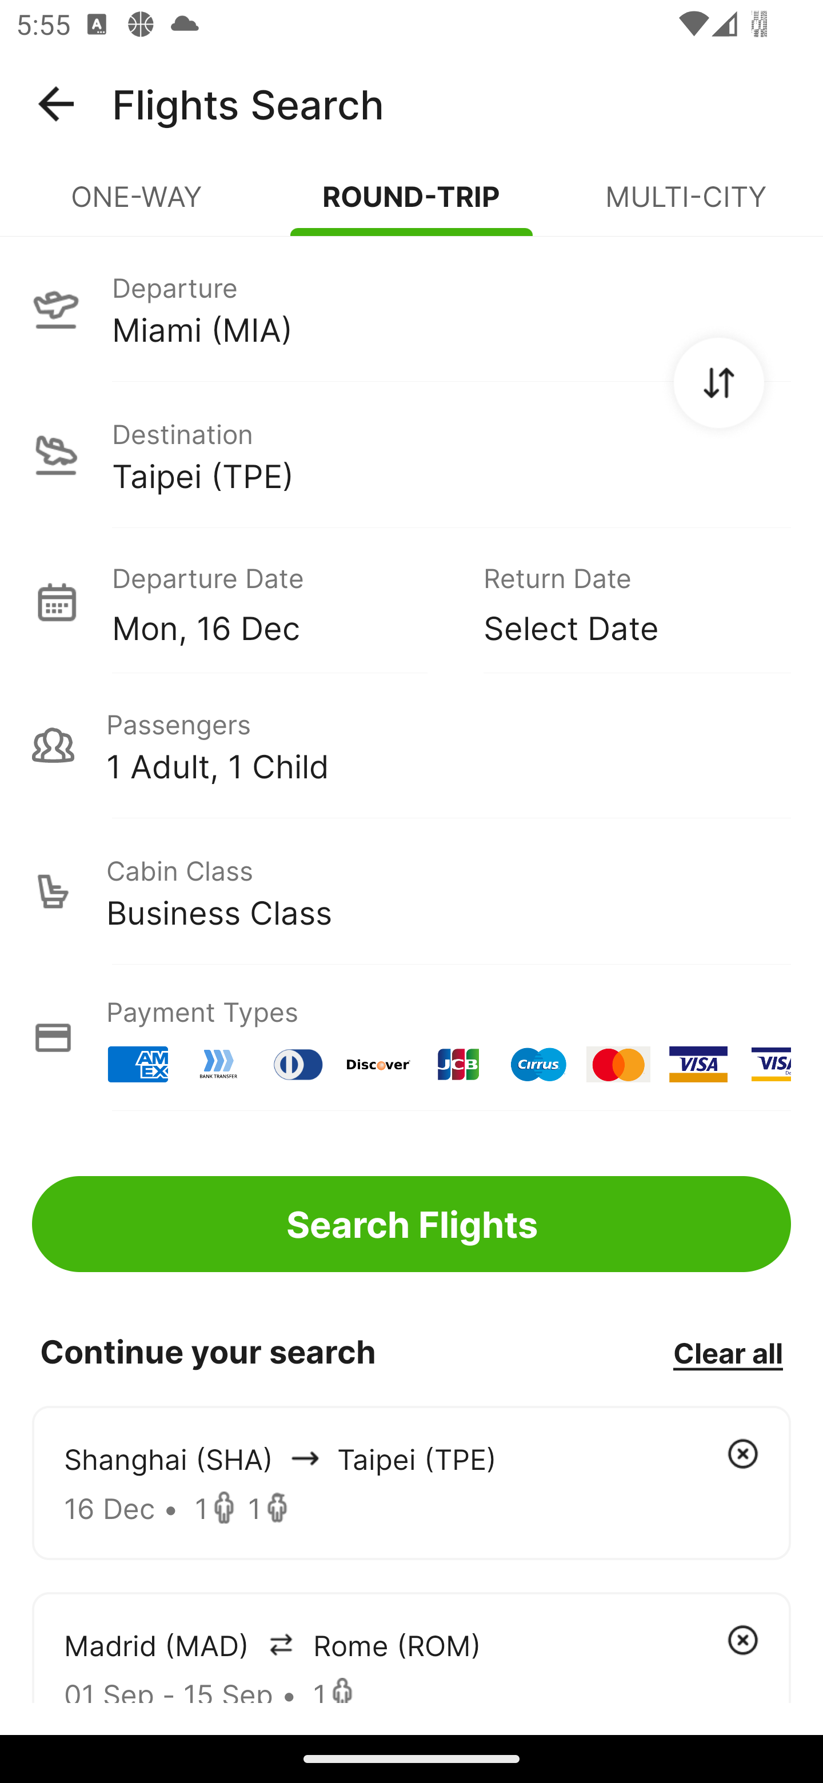 The width and height of the screenshot is (823, 1783). What do you see at coordinates (411, 206) in the screenshot?
I see `ROUND-TRIP` at bounding box center [411, 206].